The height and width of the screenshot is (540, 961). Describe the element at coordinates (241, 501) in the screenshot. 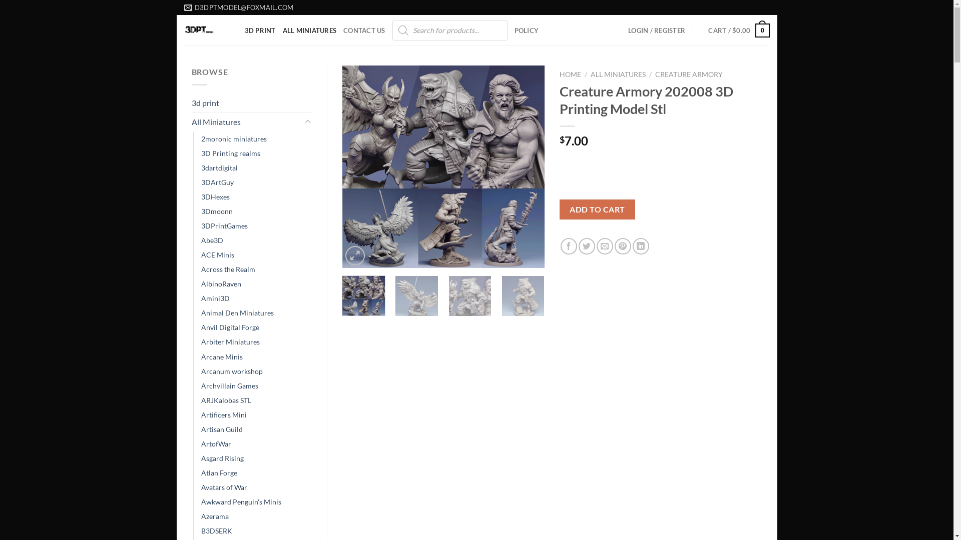

I see `Awkward Penguin's Minis` at that location.